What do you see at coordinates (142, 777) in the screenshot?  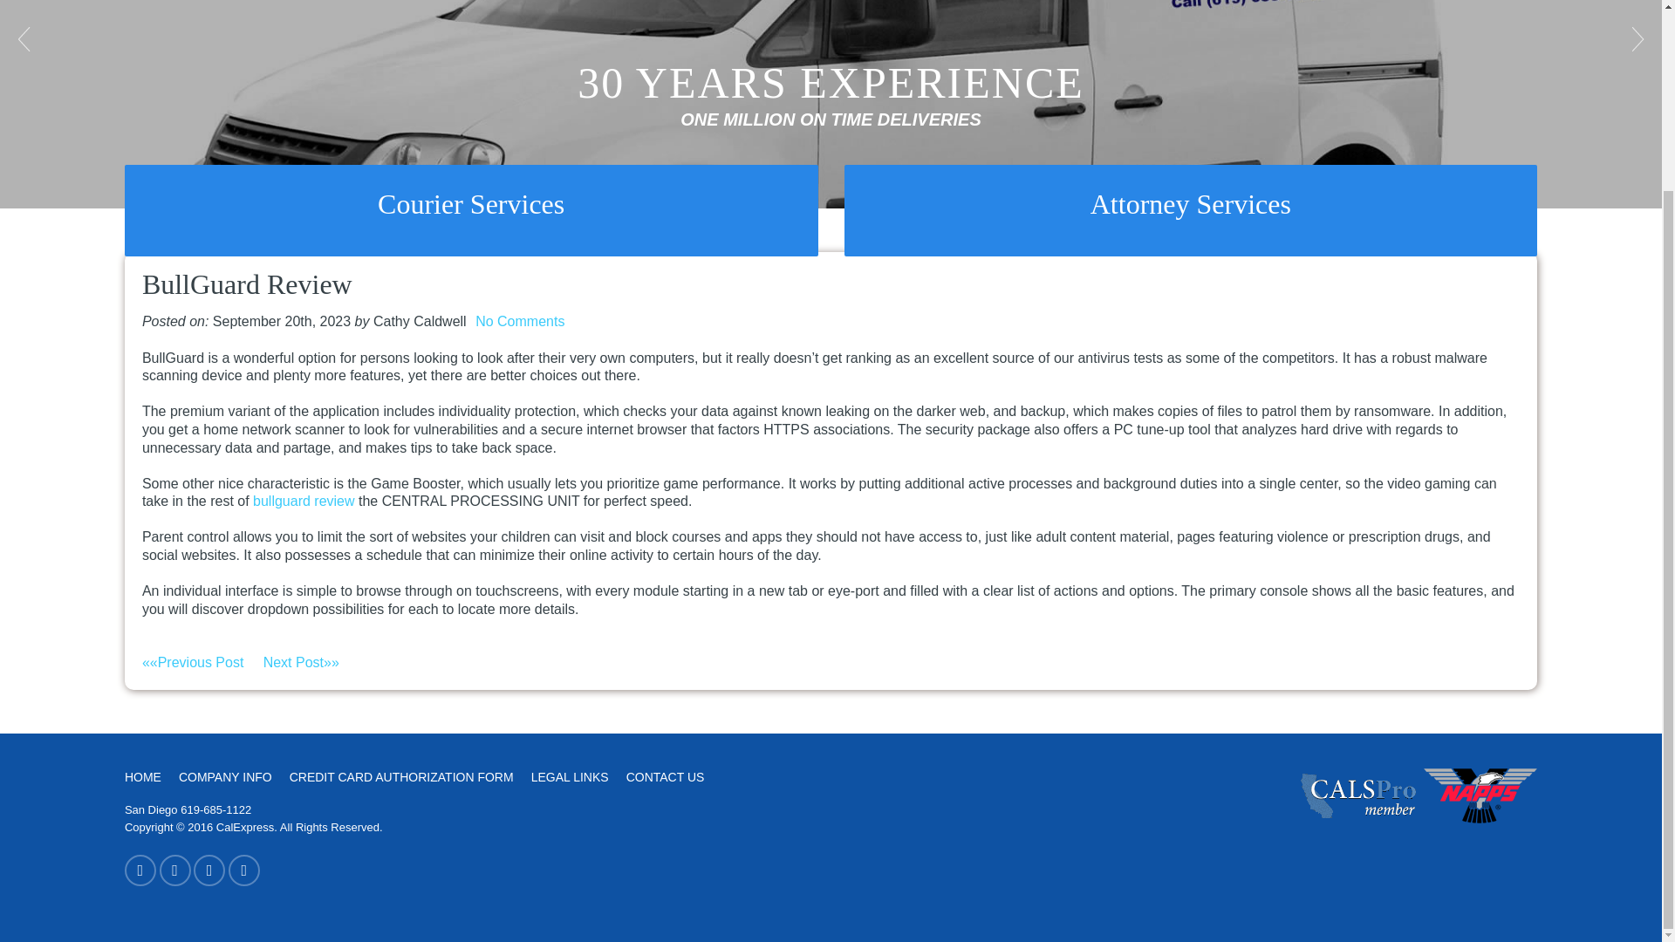 I see `HOME` at bounding box center [142, 777].